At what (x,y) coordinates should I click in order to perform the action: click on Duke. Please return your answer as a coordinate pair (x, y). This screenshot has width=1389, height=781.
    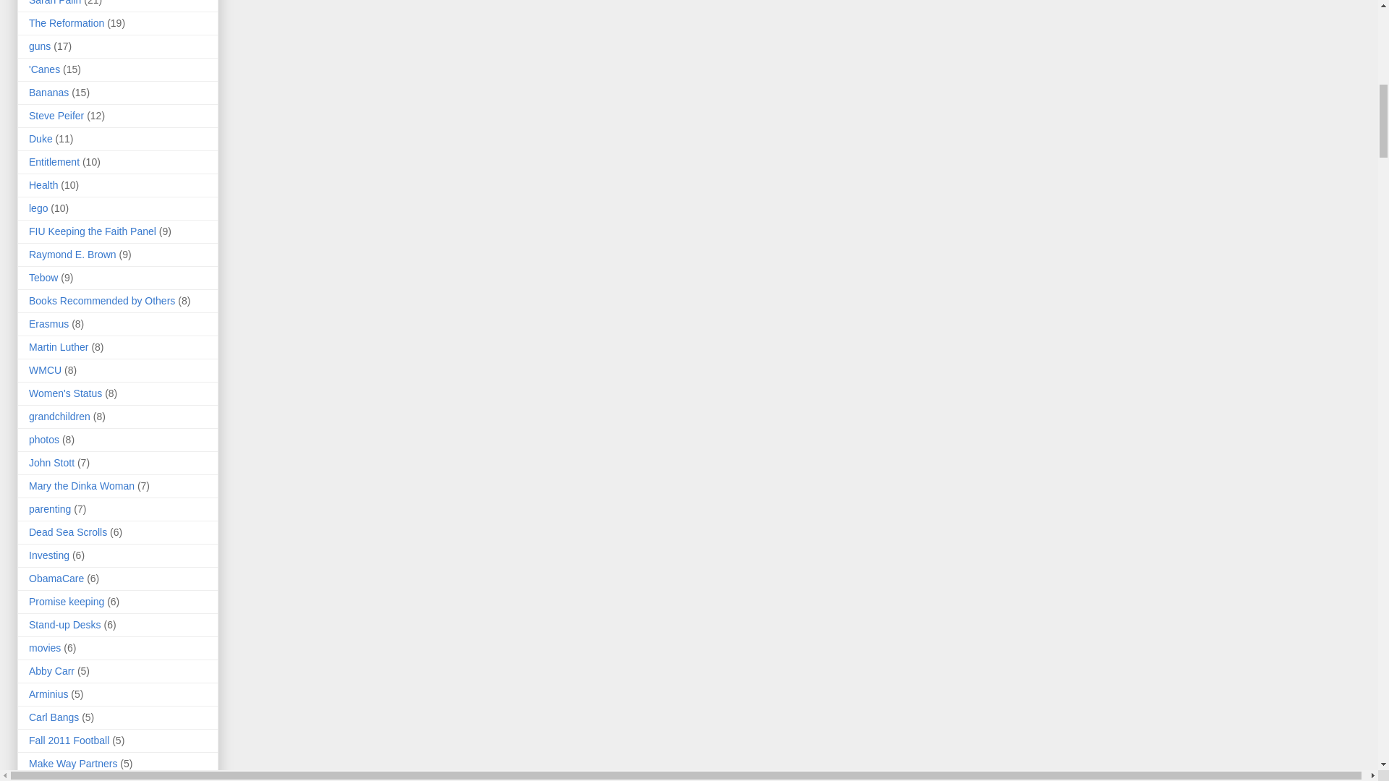
    Looking at the image, I should click on (41, 138).